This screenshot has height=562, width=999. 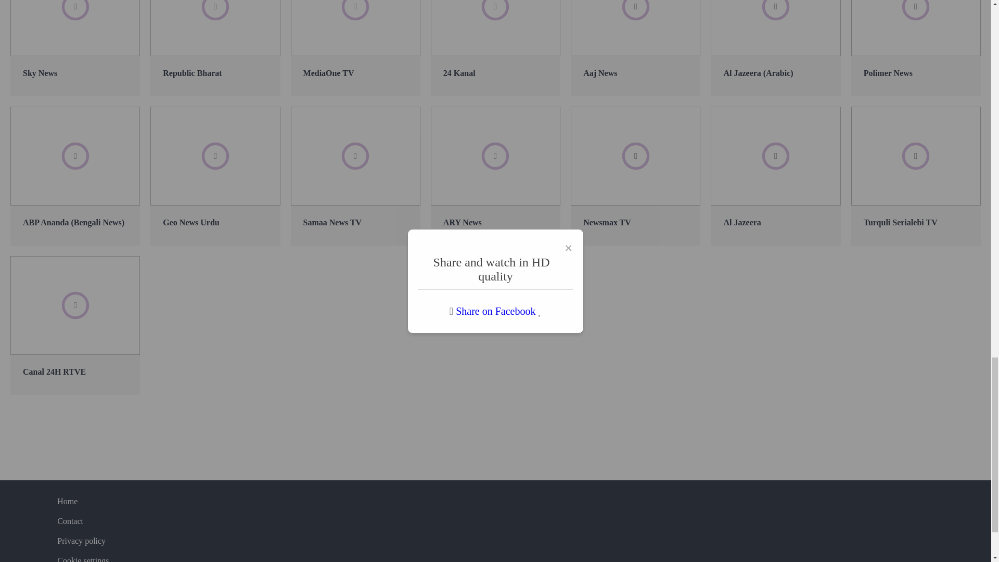 What do you see at coordinates (916, 176) in the screenshot?
I see `Turquli Serialebi TV` at bounding box center [916, 176].